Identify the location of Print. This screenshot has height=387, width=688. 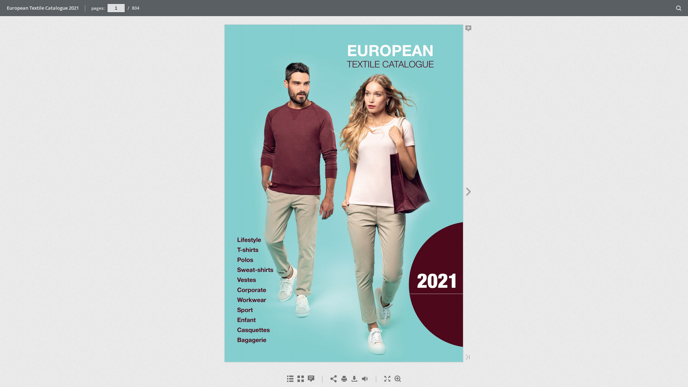
(344, 379).